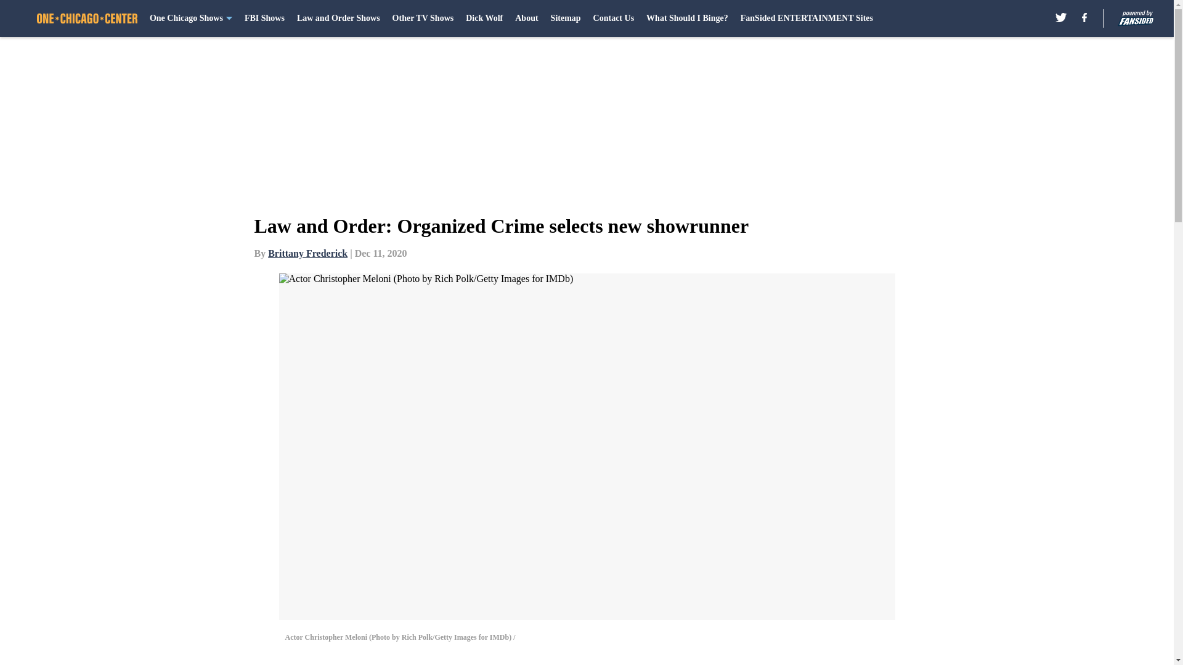 This screenshot has width=1183, height=665. I want to click on Sitemap, so click(566, 18).